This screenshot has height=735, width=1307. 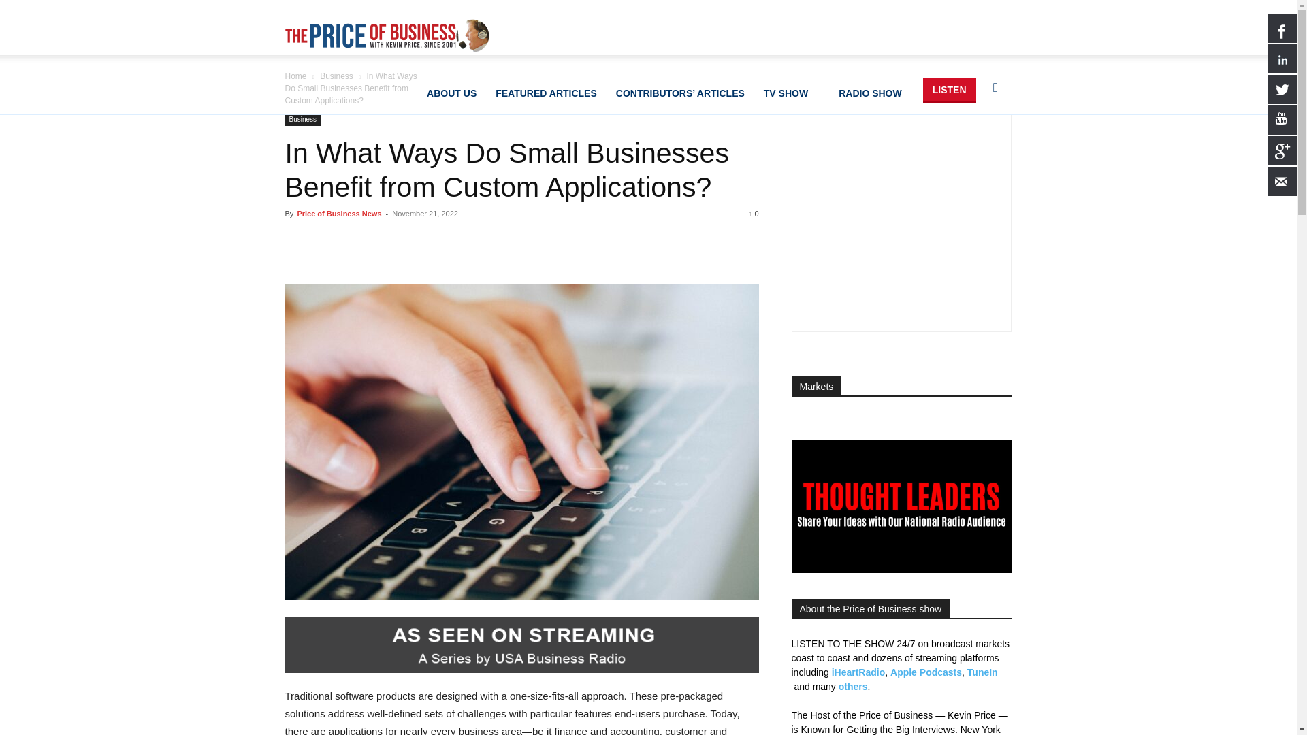 What do you see at coordinates (973, 152) in the screenshot?
I see `Search` at bounding box center [973, 152].